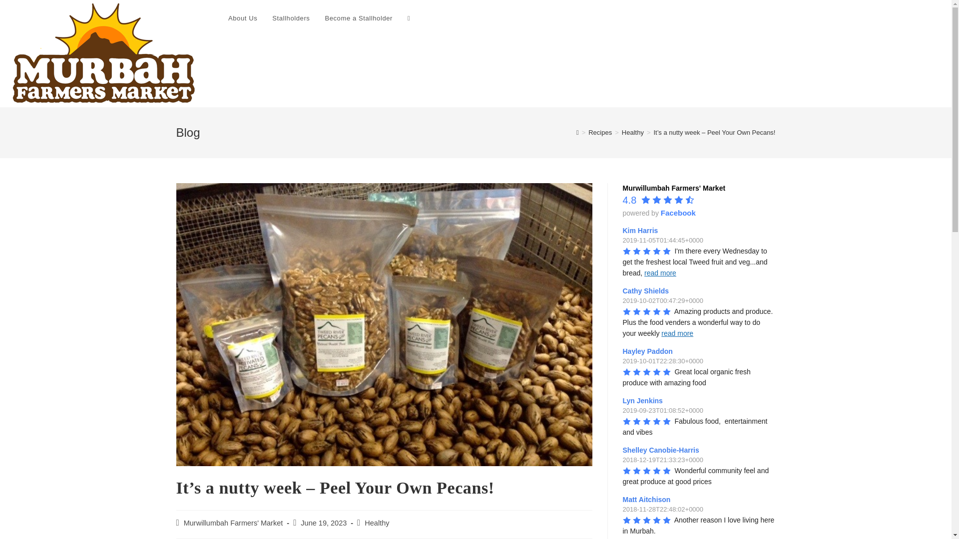 This screenshot has width=959, height=539. What do you see at coordinates (673, 188) in the screenshot?
I see `Murwillumbah Farmers' Market` at bounding box center [673, 188].